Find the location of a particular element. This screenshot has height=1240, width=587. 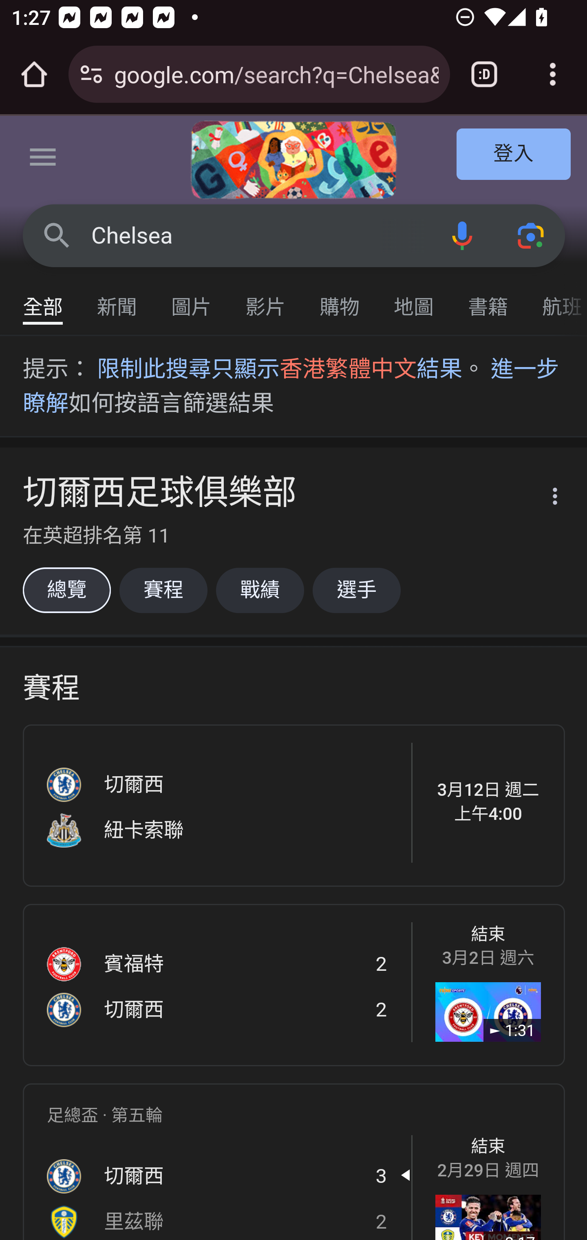

影片 is located at coordinates (266, 299).